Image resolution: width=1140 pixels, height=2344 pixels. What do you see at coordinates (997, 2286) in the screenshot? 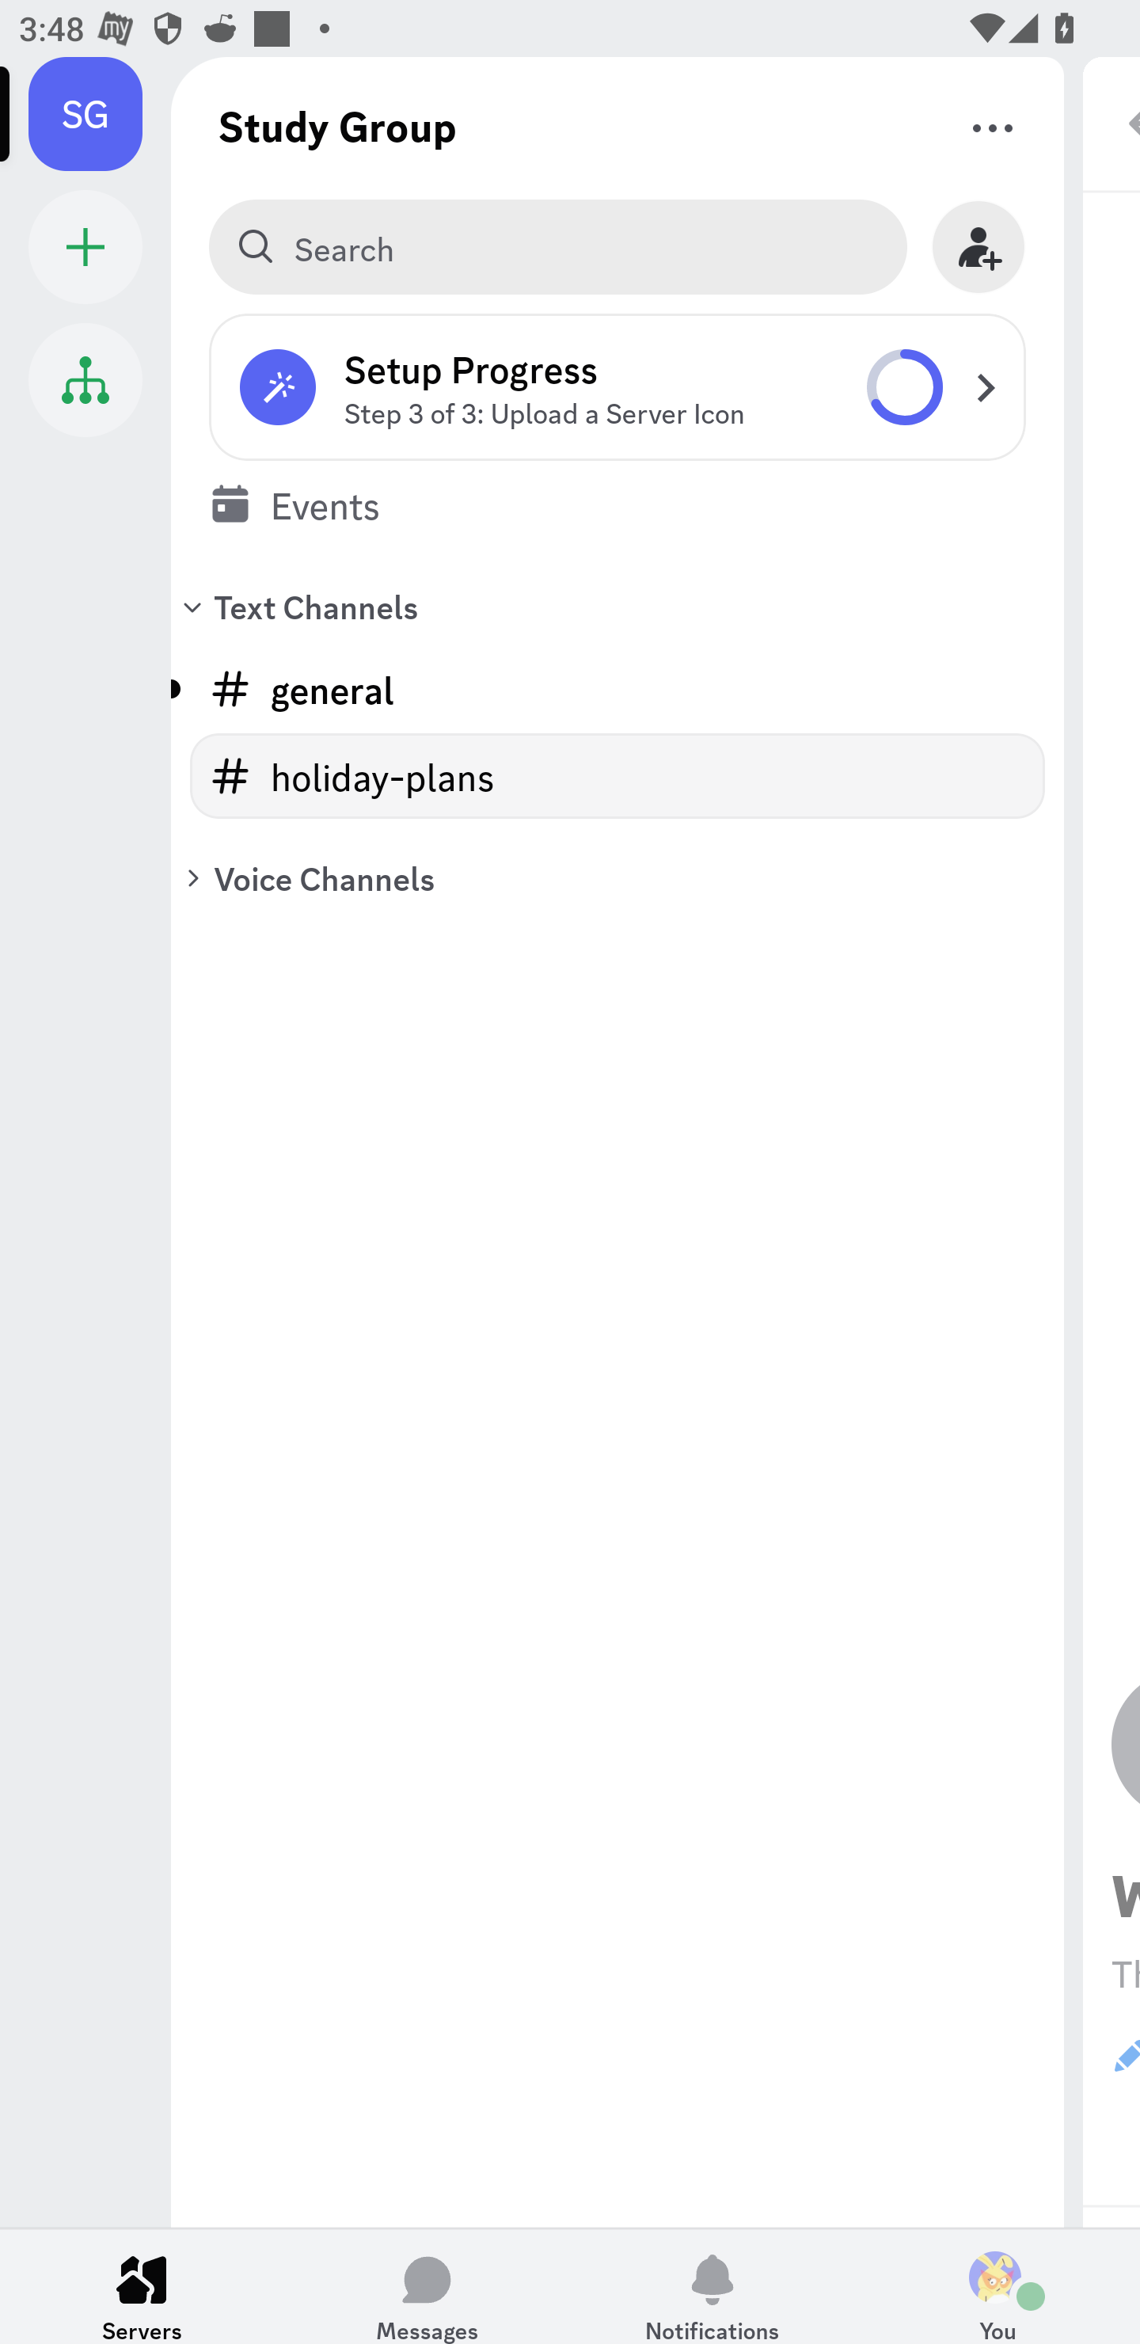
I see `You` at bounding box center [997, 2286].